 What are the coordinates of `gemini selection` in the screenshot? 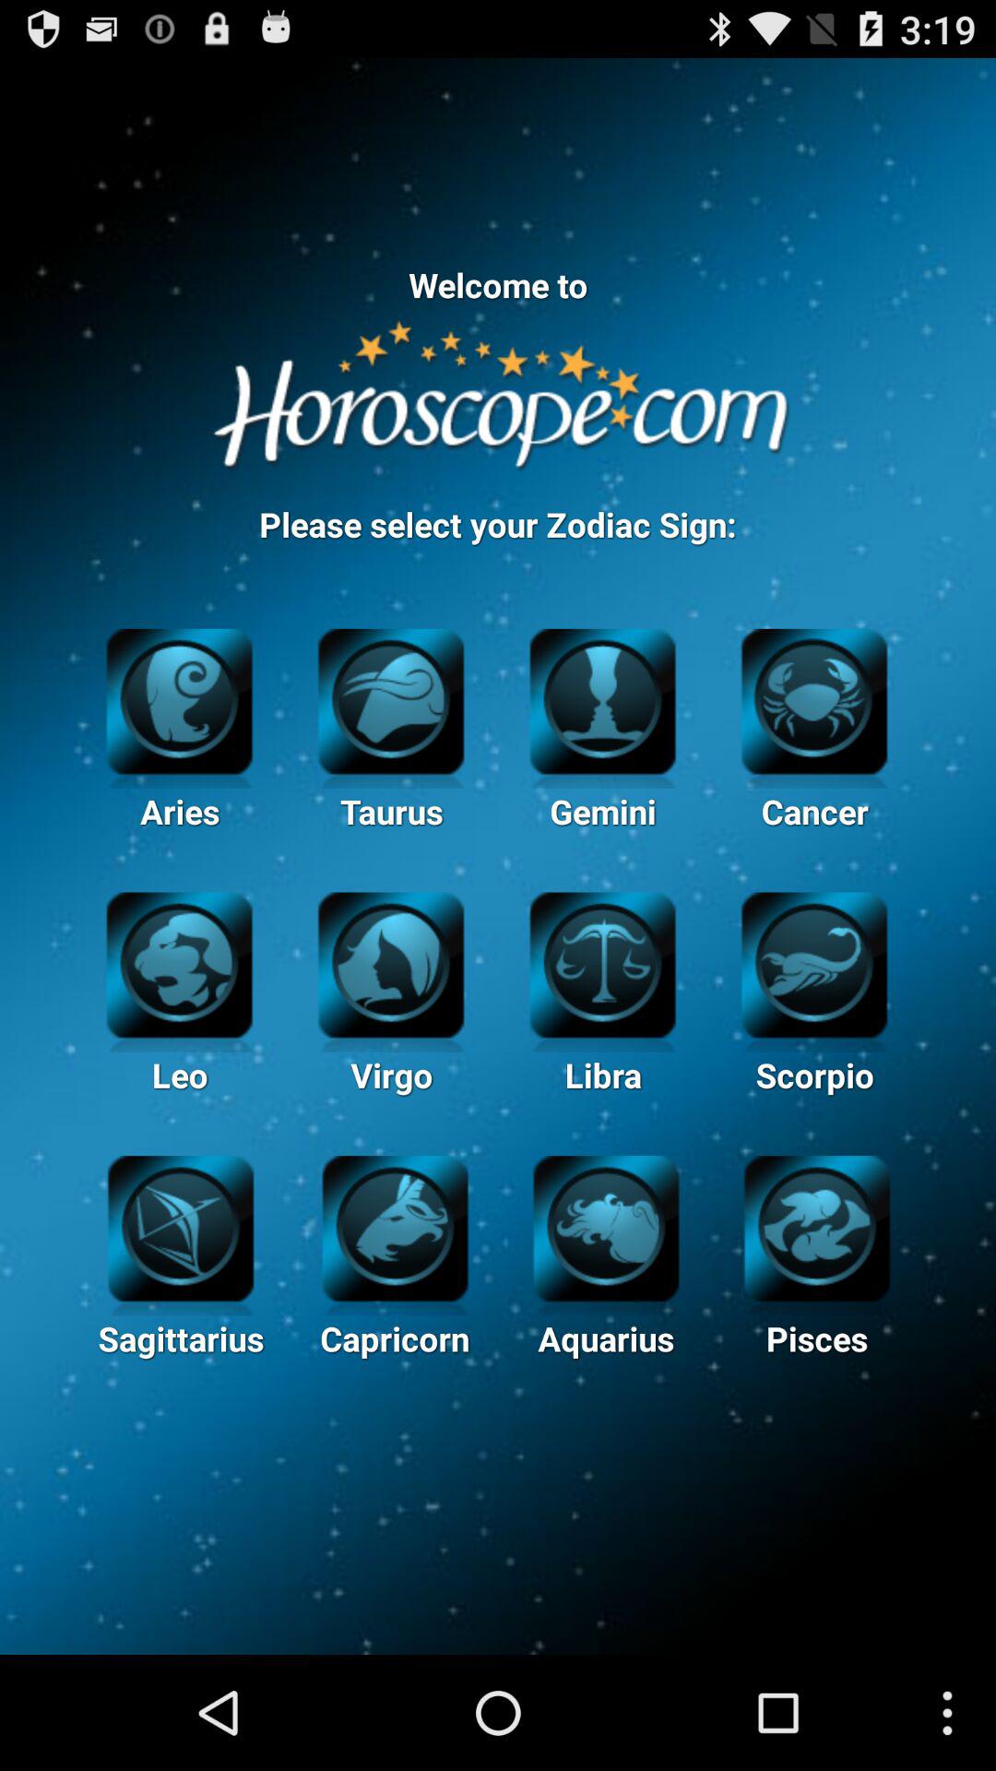 It's located at (603, 699).